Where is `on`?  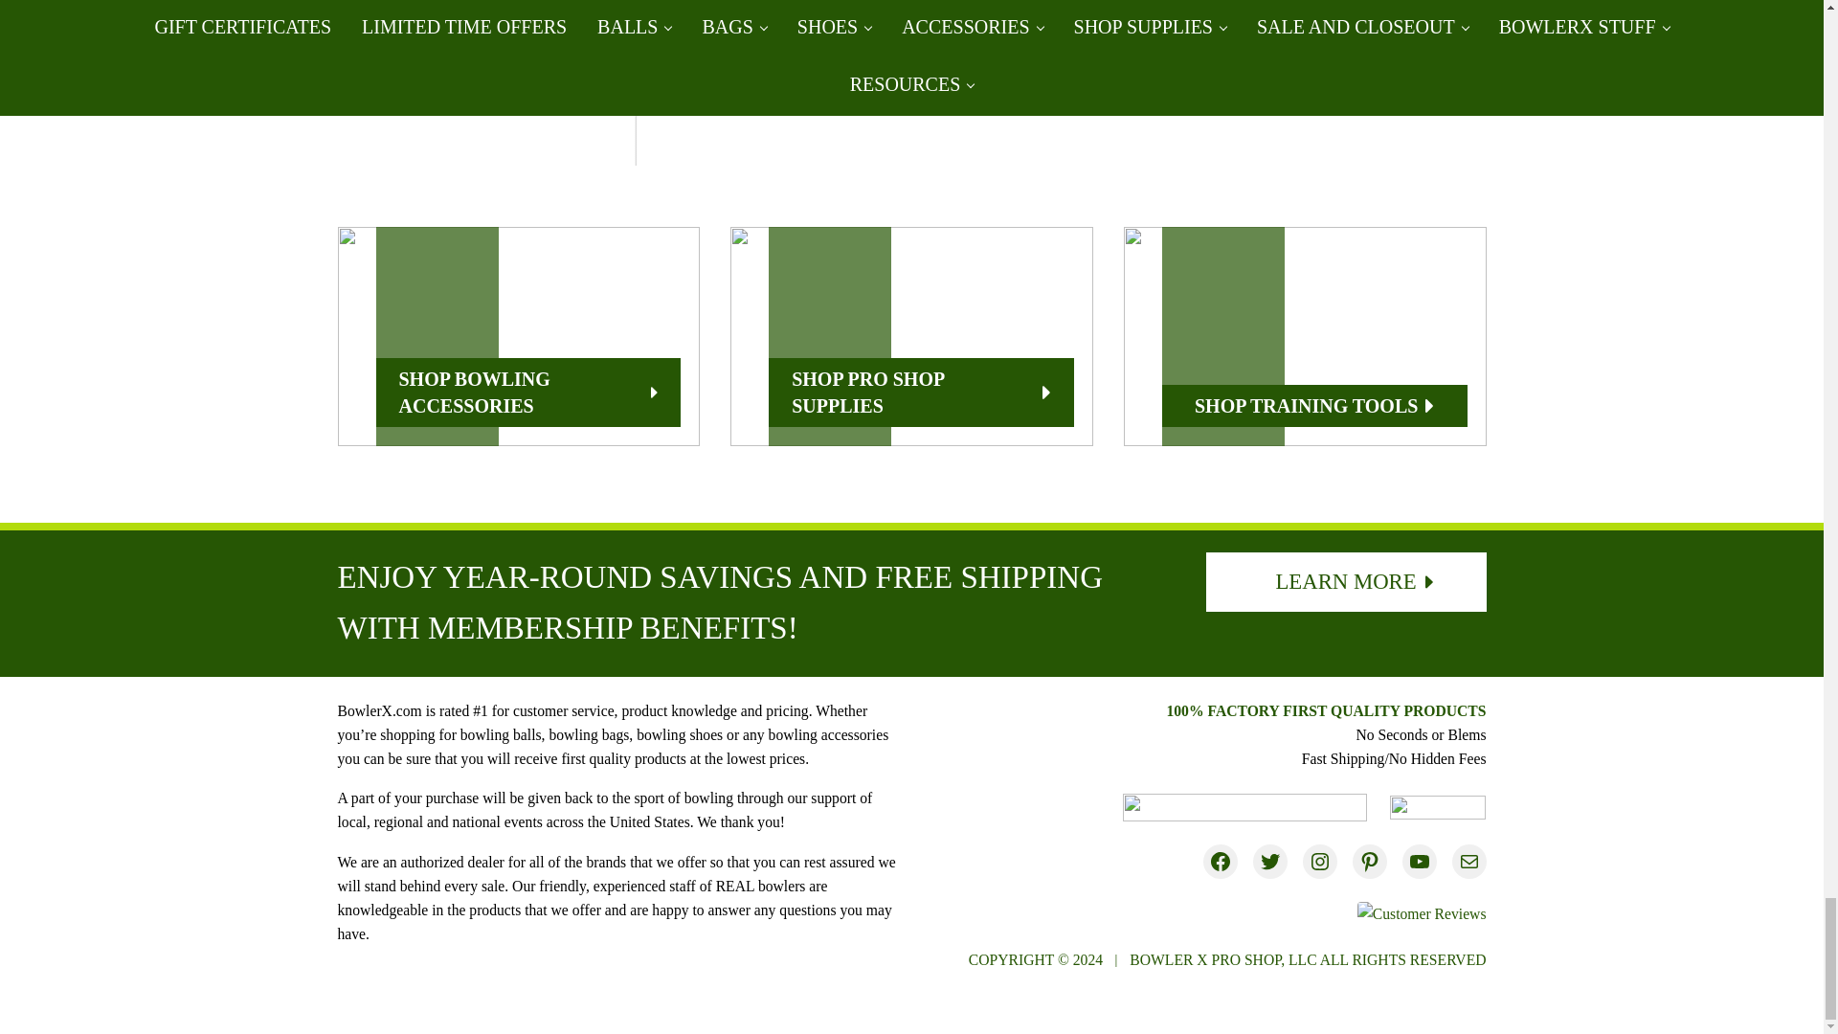 on is located at coordinates (1336, 59).